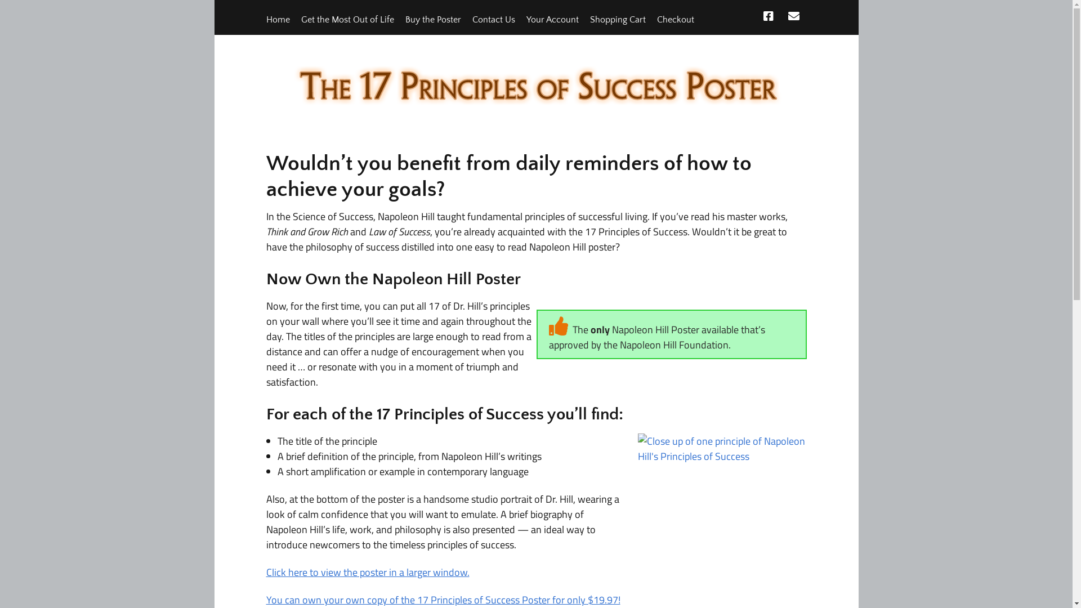  What do you see at coordinates (722, 499) in the screenshot?
I see `Close-up view of Napoleon Hill Poster principle` at bounding box center [722, 499].